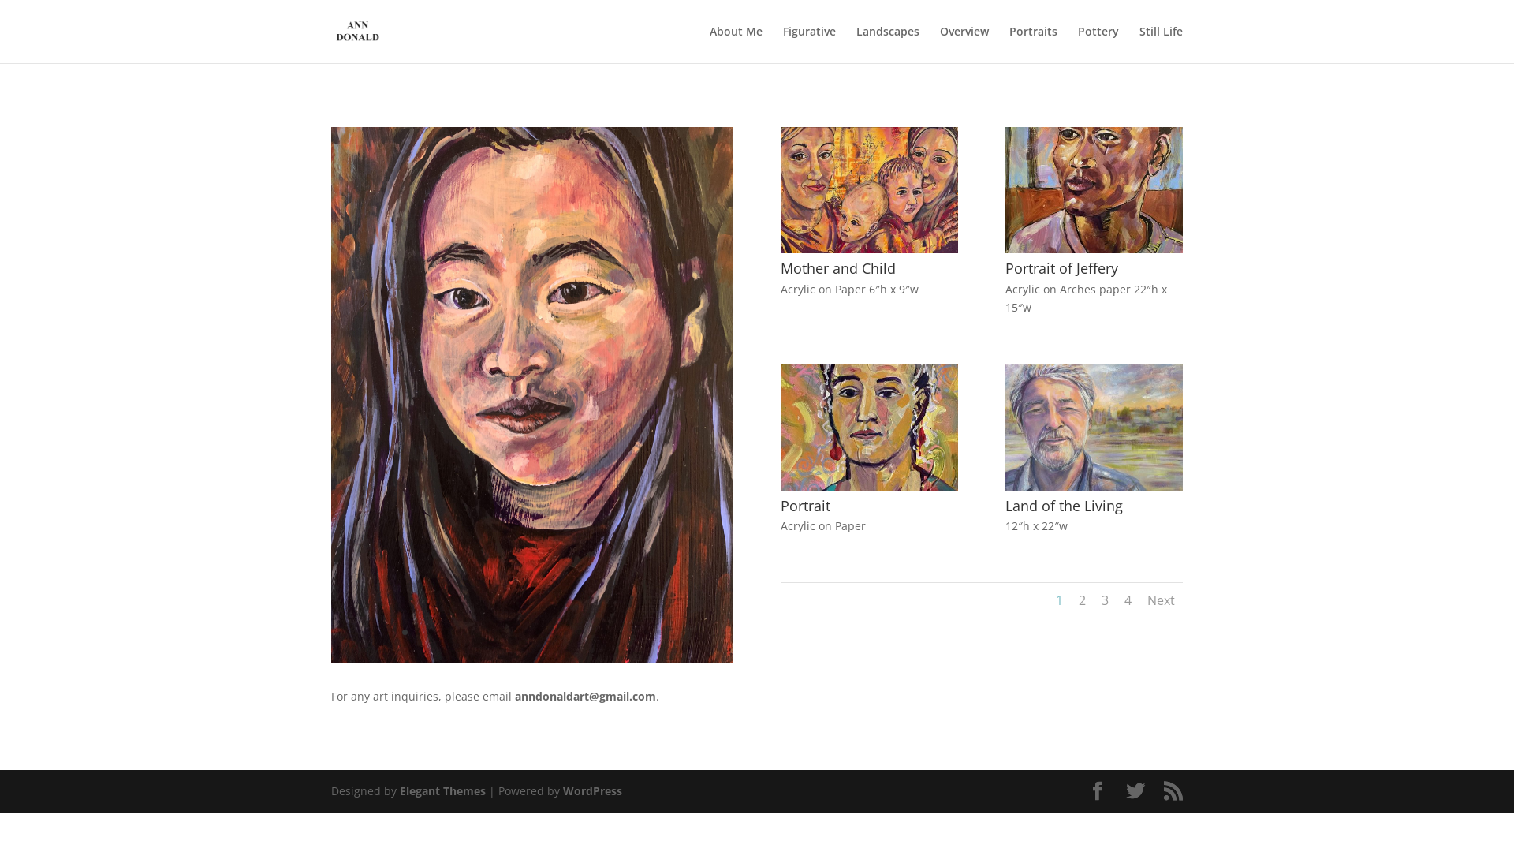  What do you see at coordinates (736, 44) in the screenshot?
I see `About Me` at bounding box center [736, 44].